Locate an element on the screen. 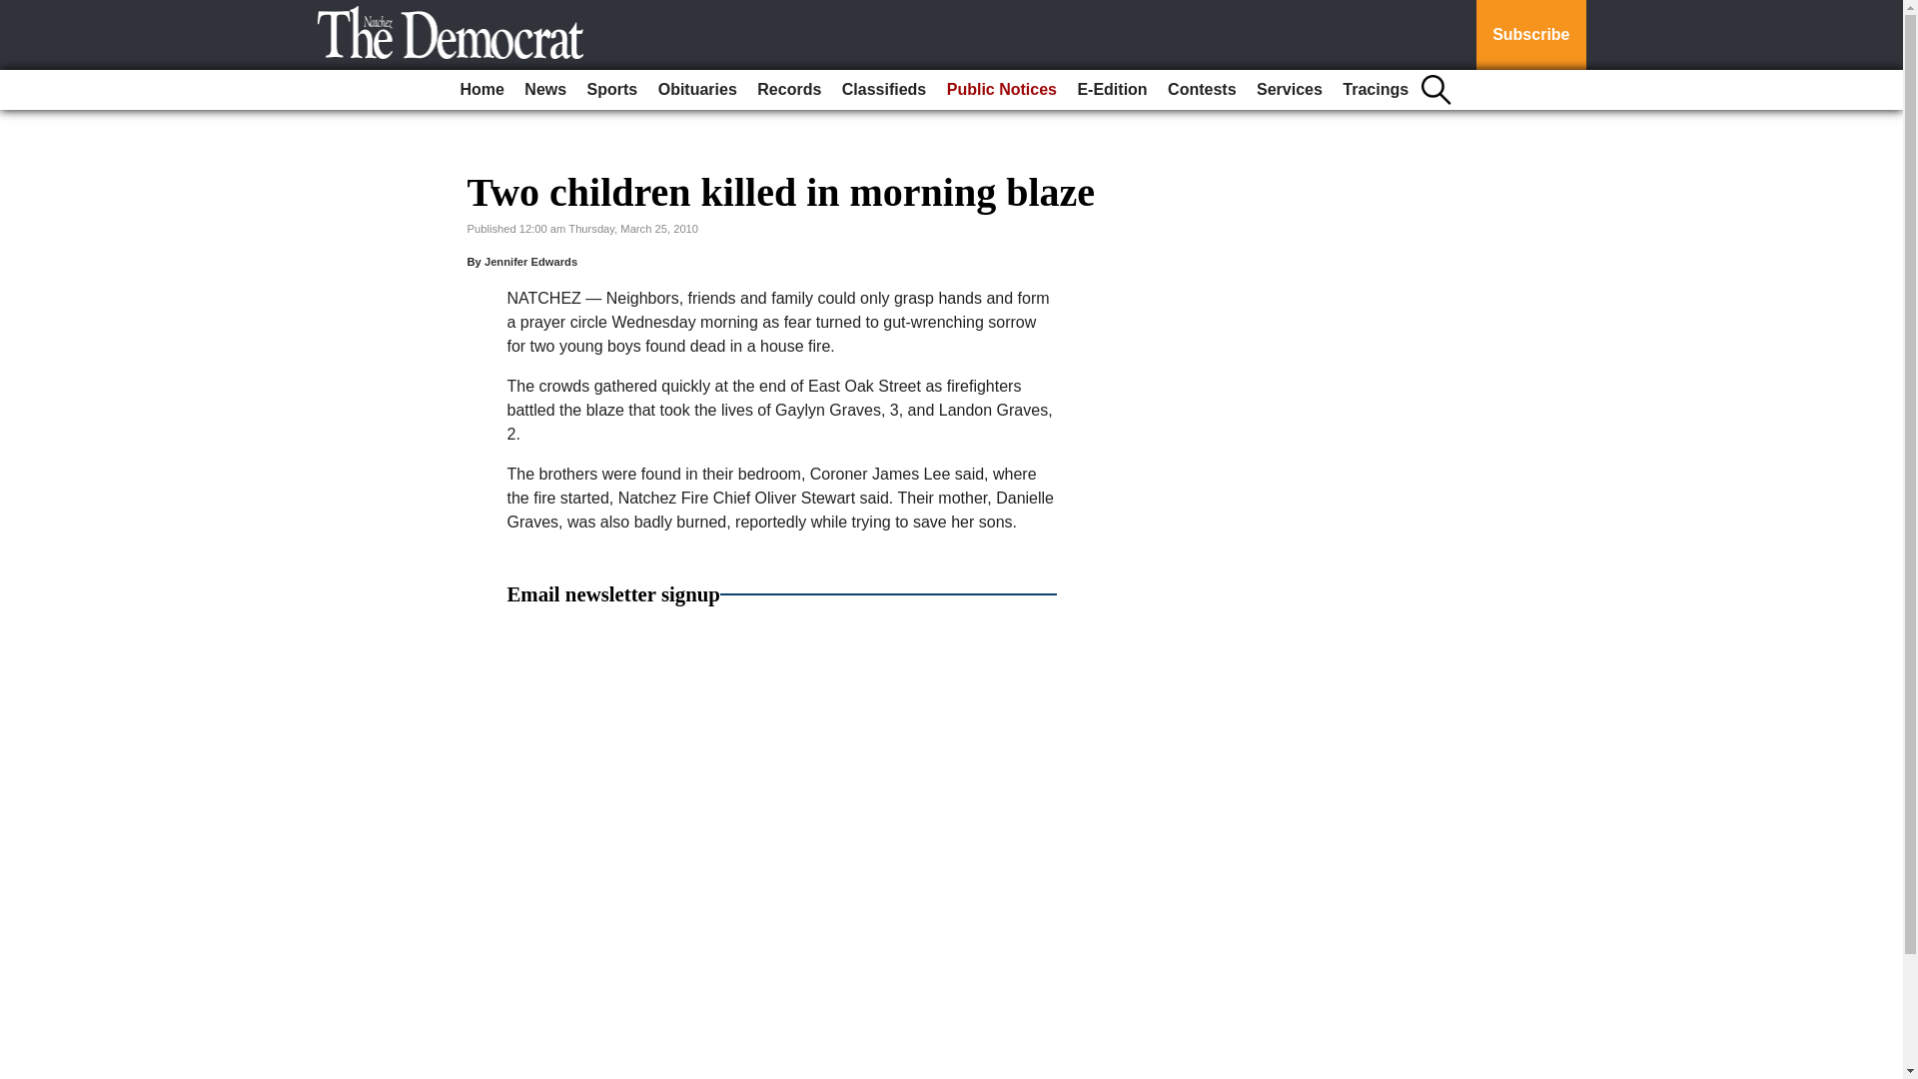 Image resolution: width=1918 pixels, height=1079 pixels. Classifieds is located at coordinates (884, 90).